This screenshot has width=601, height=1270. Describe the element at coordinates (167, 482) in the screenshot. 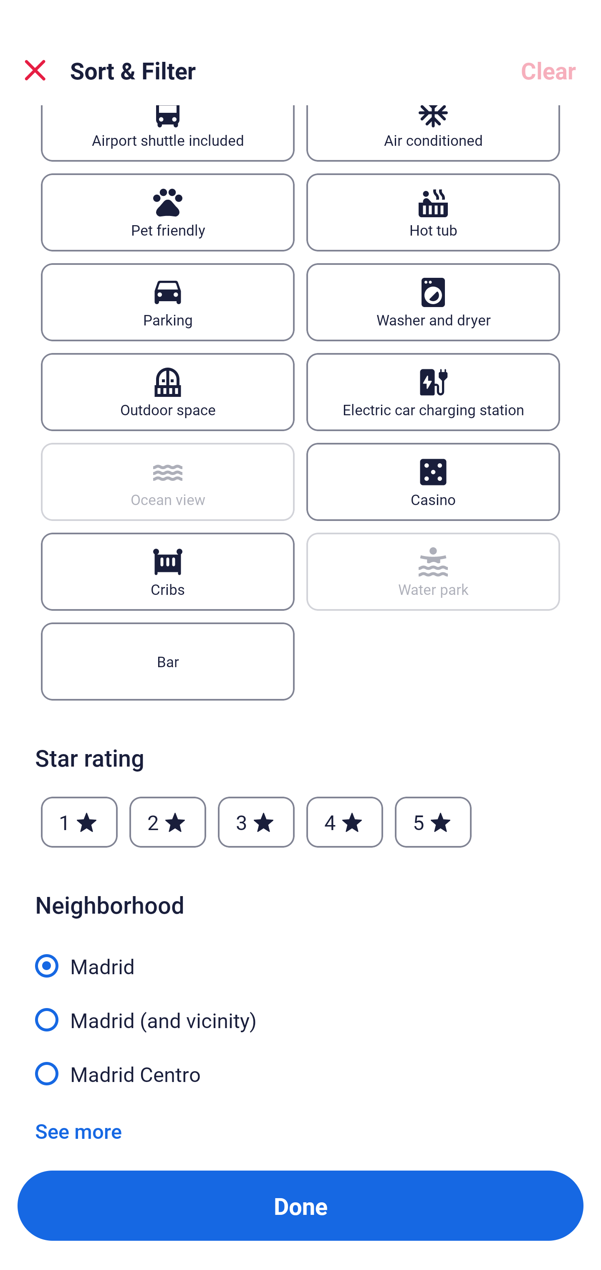

I see `Ocean view` at that location.